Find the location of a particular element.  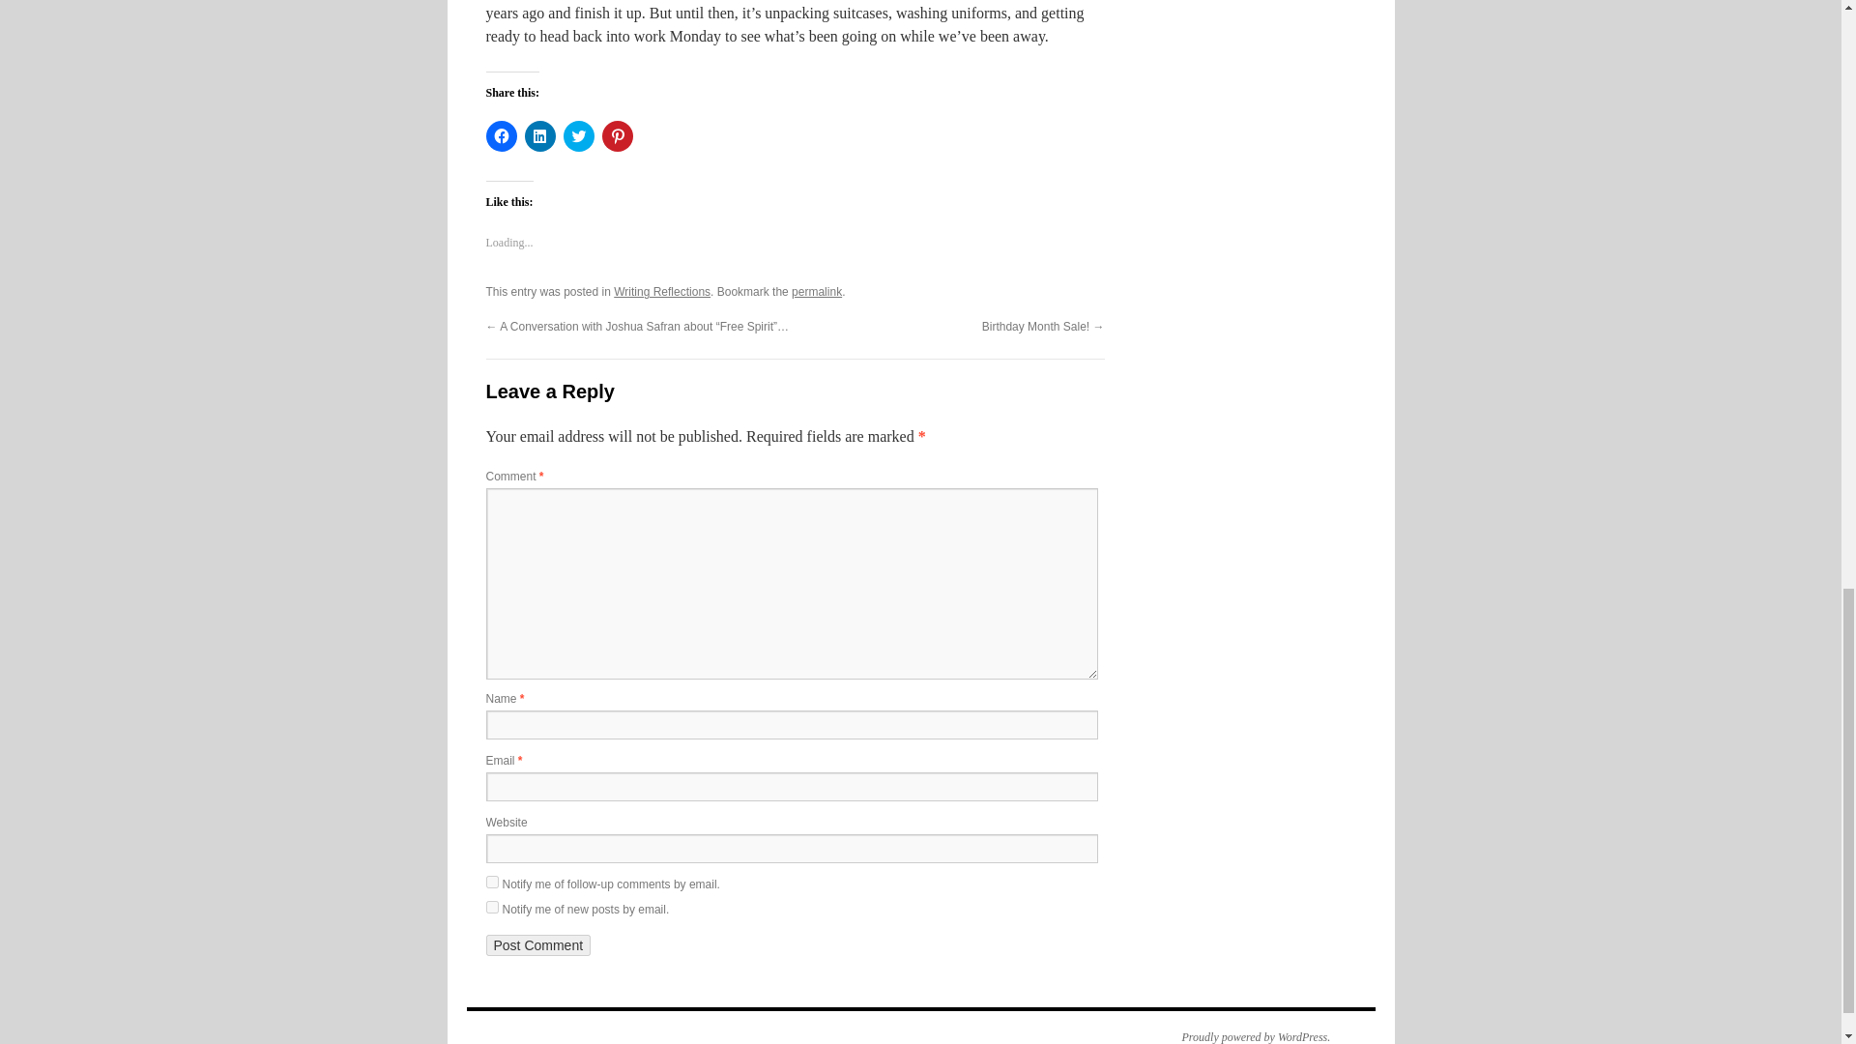

Click to share on Facebook is located at coordinates (500, 135).